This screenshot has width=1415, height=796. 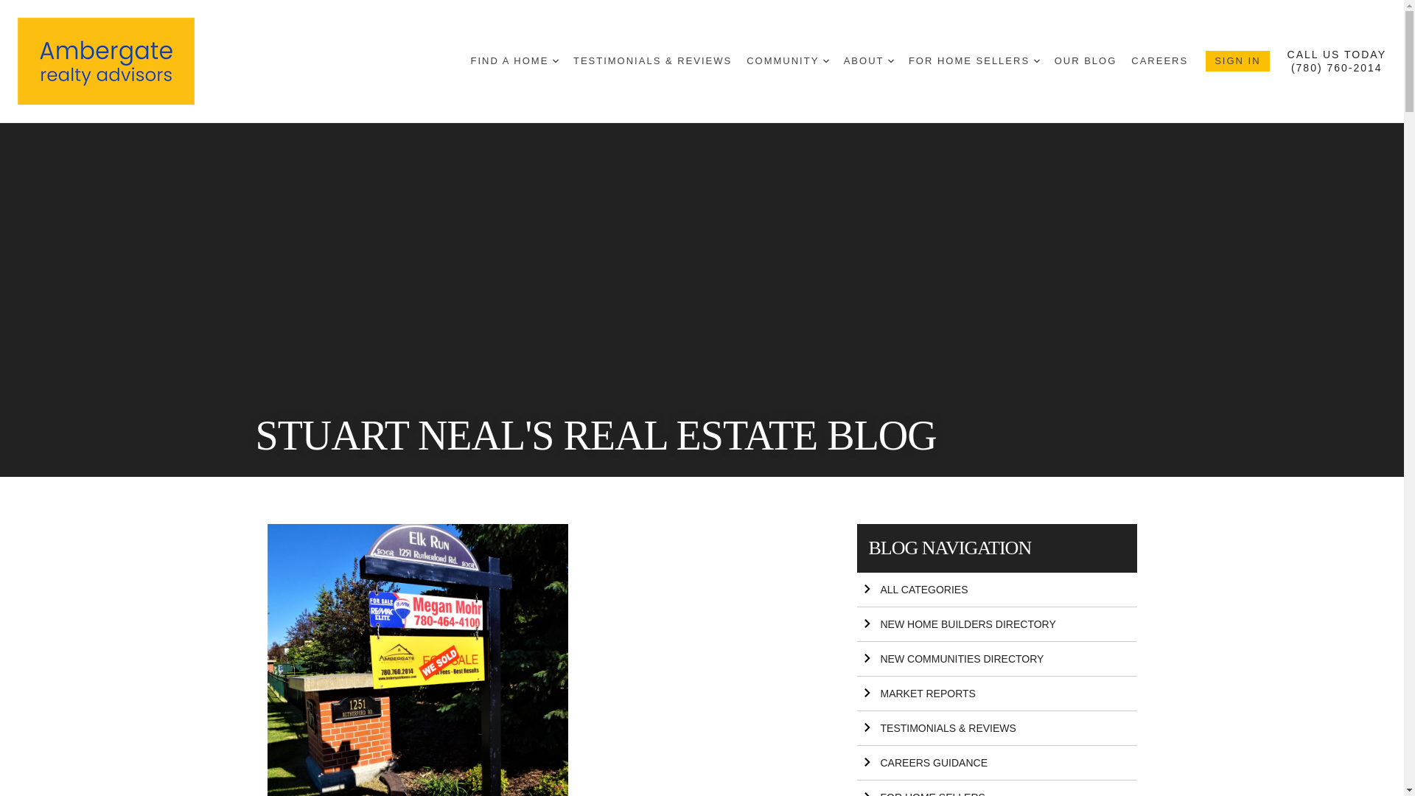 I want to click on CAREERS, so click(x=1159, y=61).